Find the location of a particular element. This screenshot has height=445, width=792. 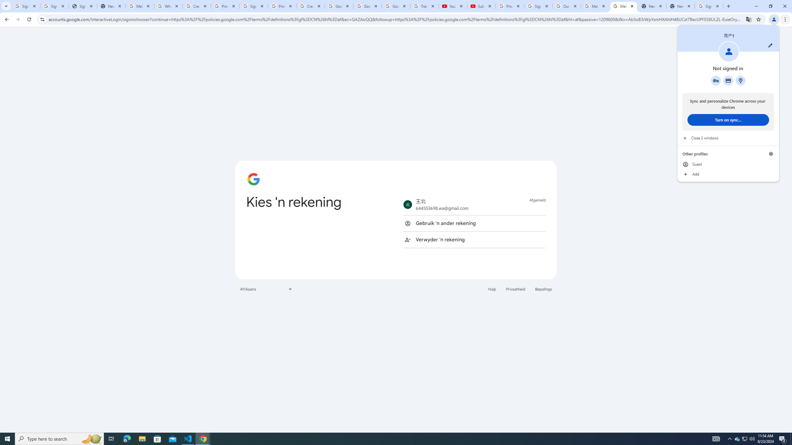

Google Password Manager is located at coordinates (716, 439).